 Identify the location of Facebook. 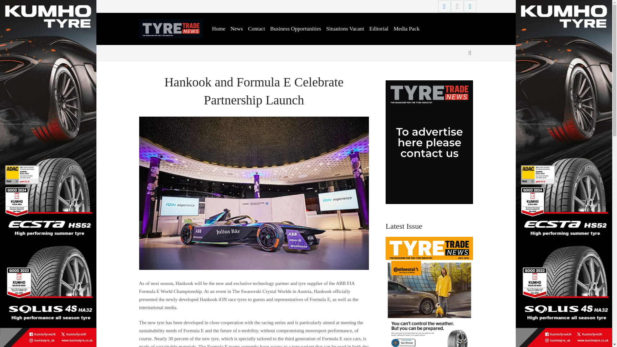
(444, 6).